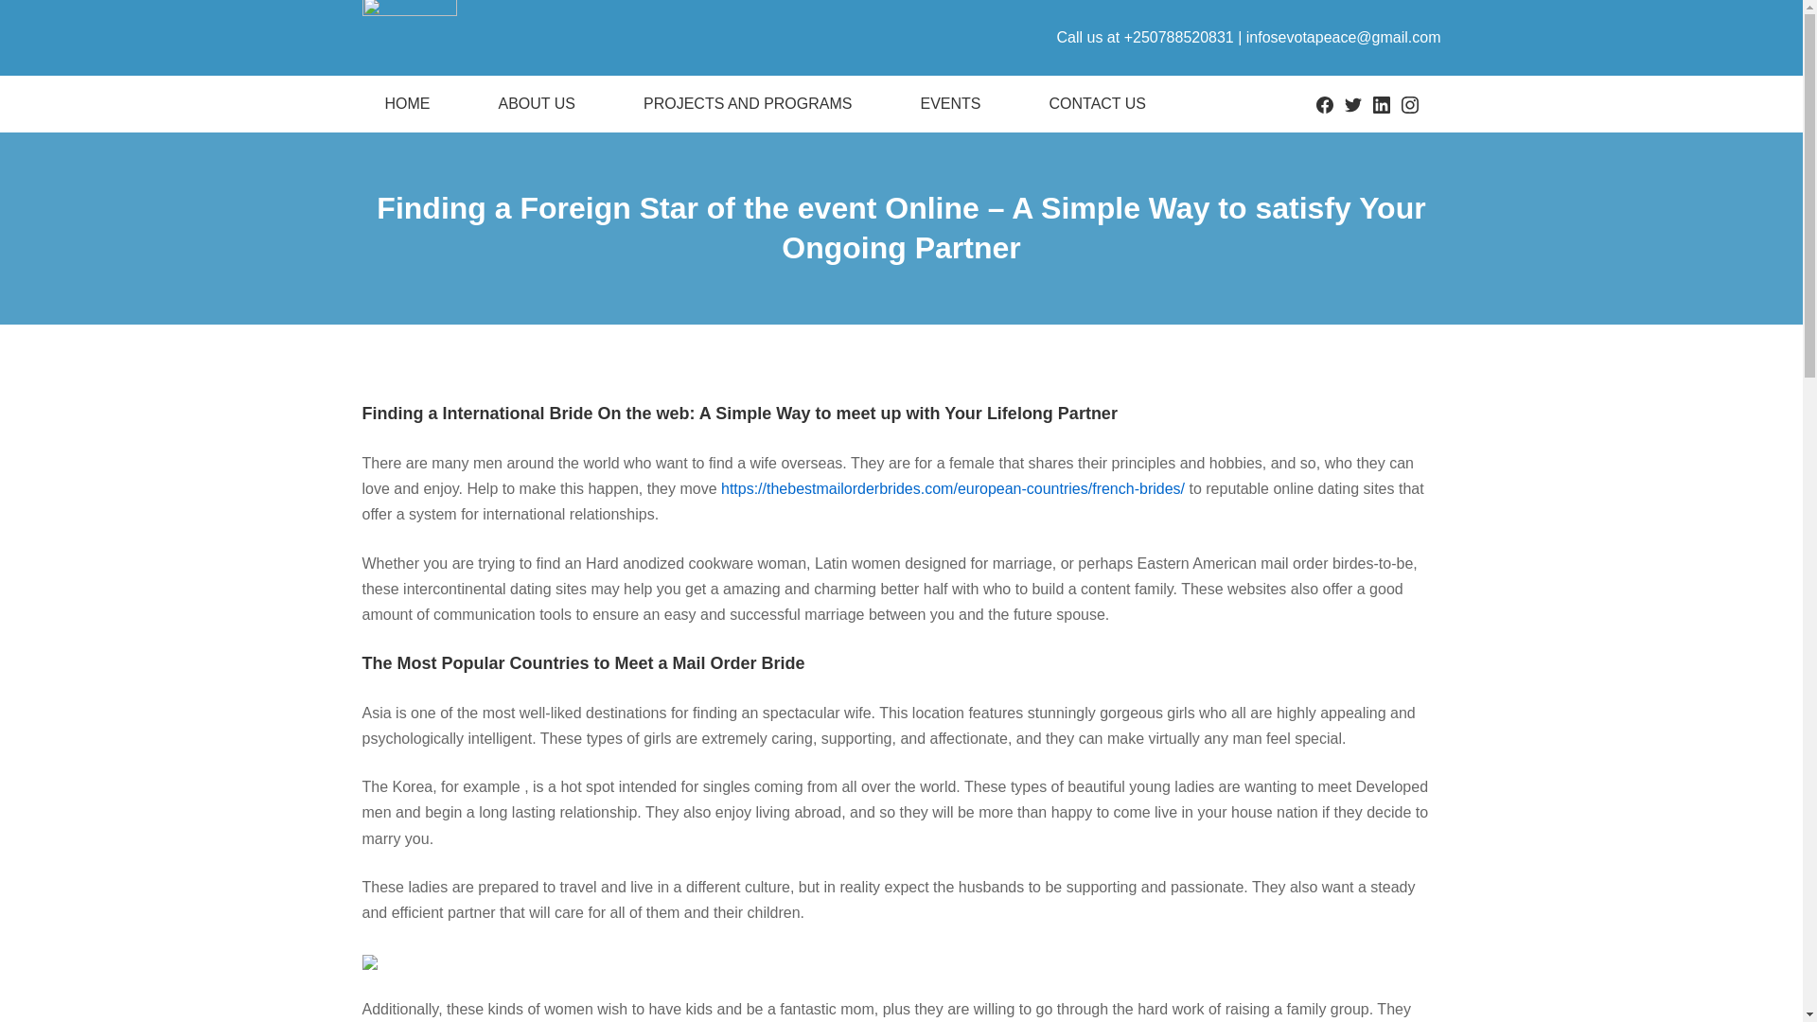  I want to click on Twitter, so click(1352, 104).